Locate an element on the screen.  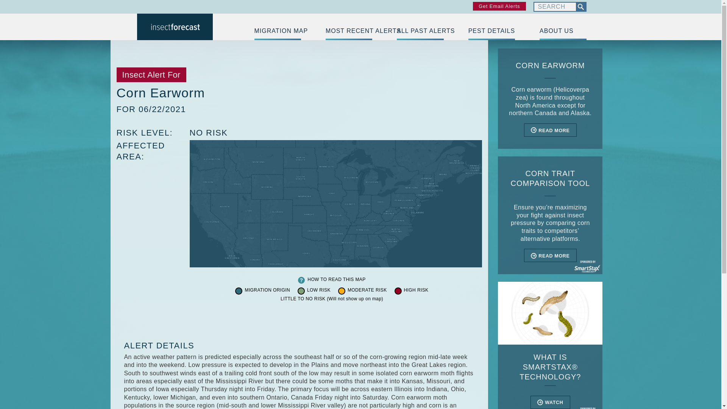
Corn Earworm is located at coordinates (550, 98).